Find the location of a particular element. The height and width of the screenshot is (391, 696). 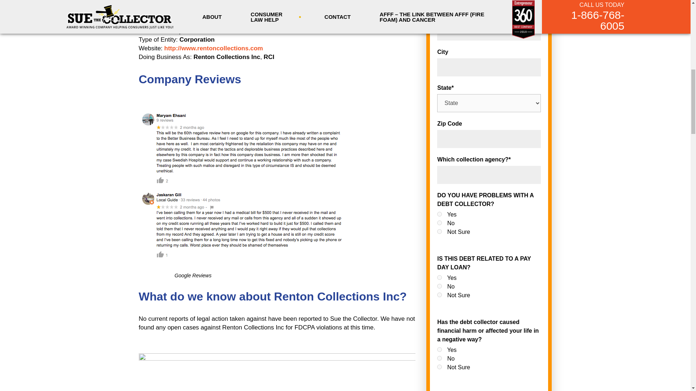

No is located at coordinates (439, 286).